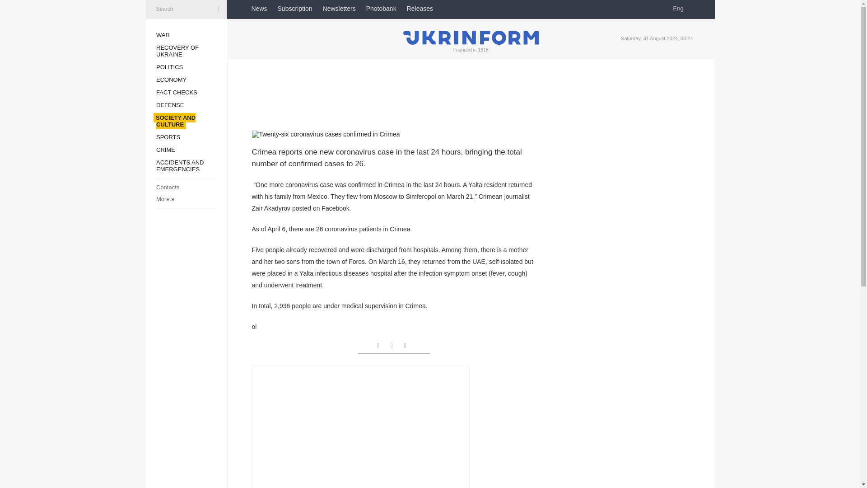  Describe the element at coordinates (420, 8) in the screenshot. I see `Releases` at that location.